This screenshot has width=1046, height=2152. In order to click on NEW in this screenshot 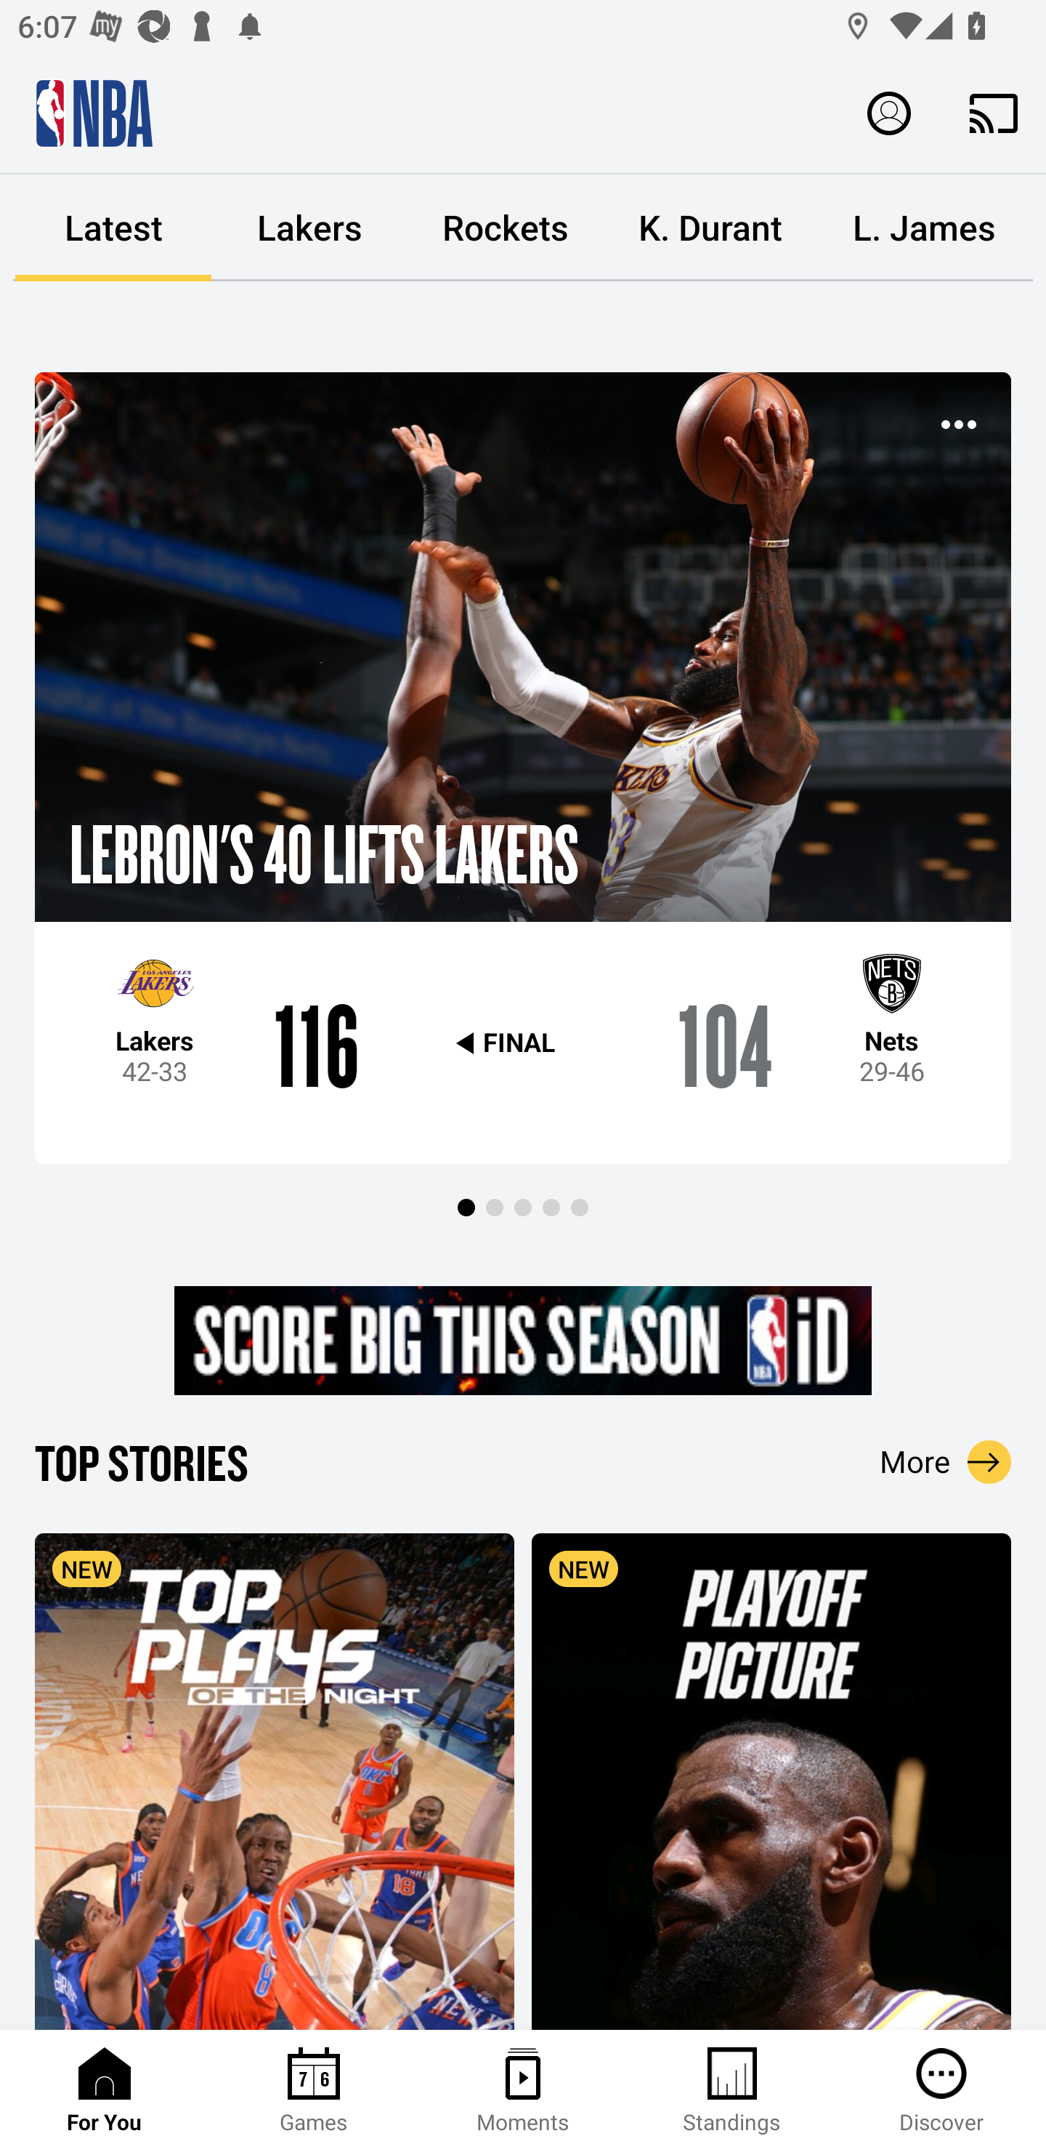, I will do `click(771, 1780)`.